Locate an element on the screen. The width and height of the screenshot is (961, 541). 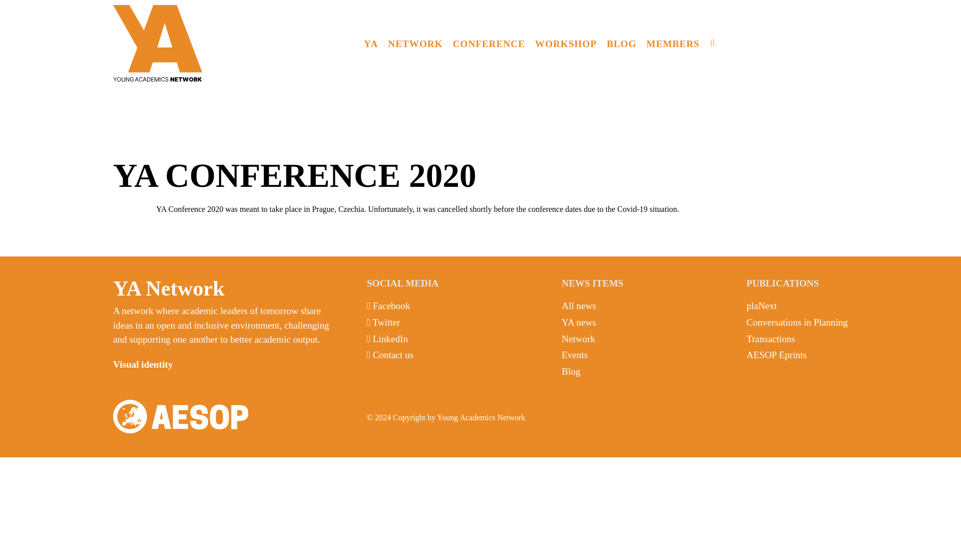
BLOG is located at coordinates (621, 43).